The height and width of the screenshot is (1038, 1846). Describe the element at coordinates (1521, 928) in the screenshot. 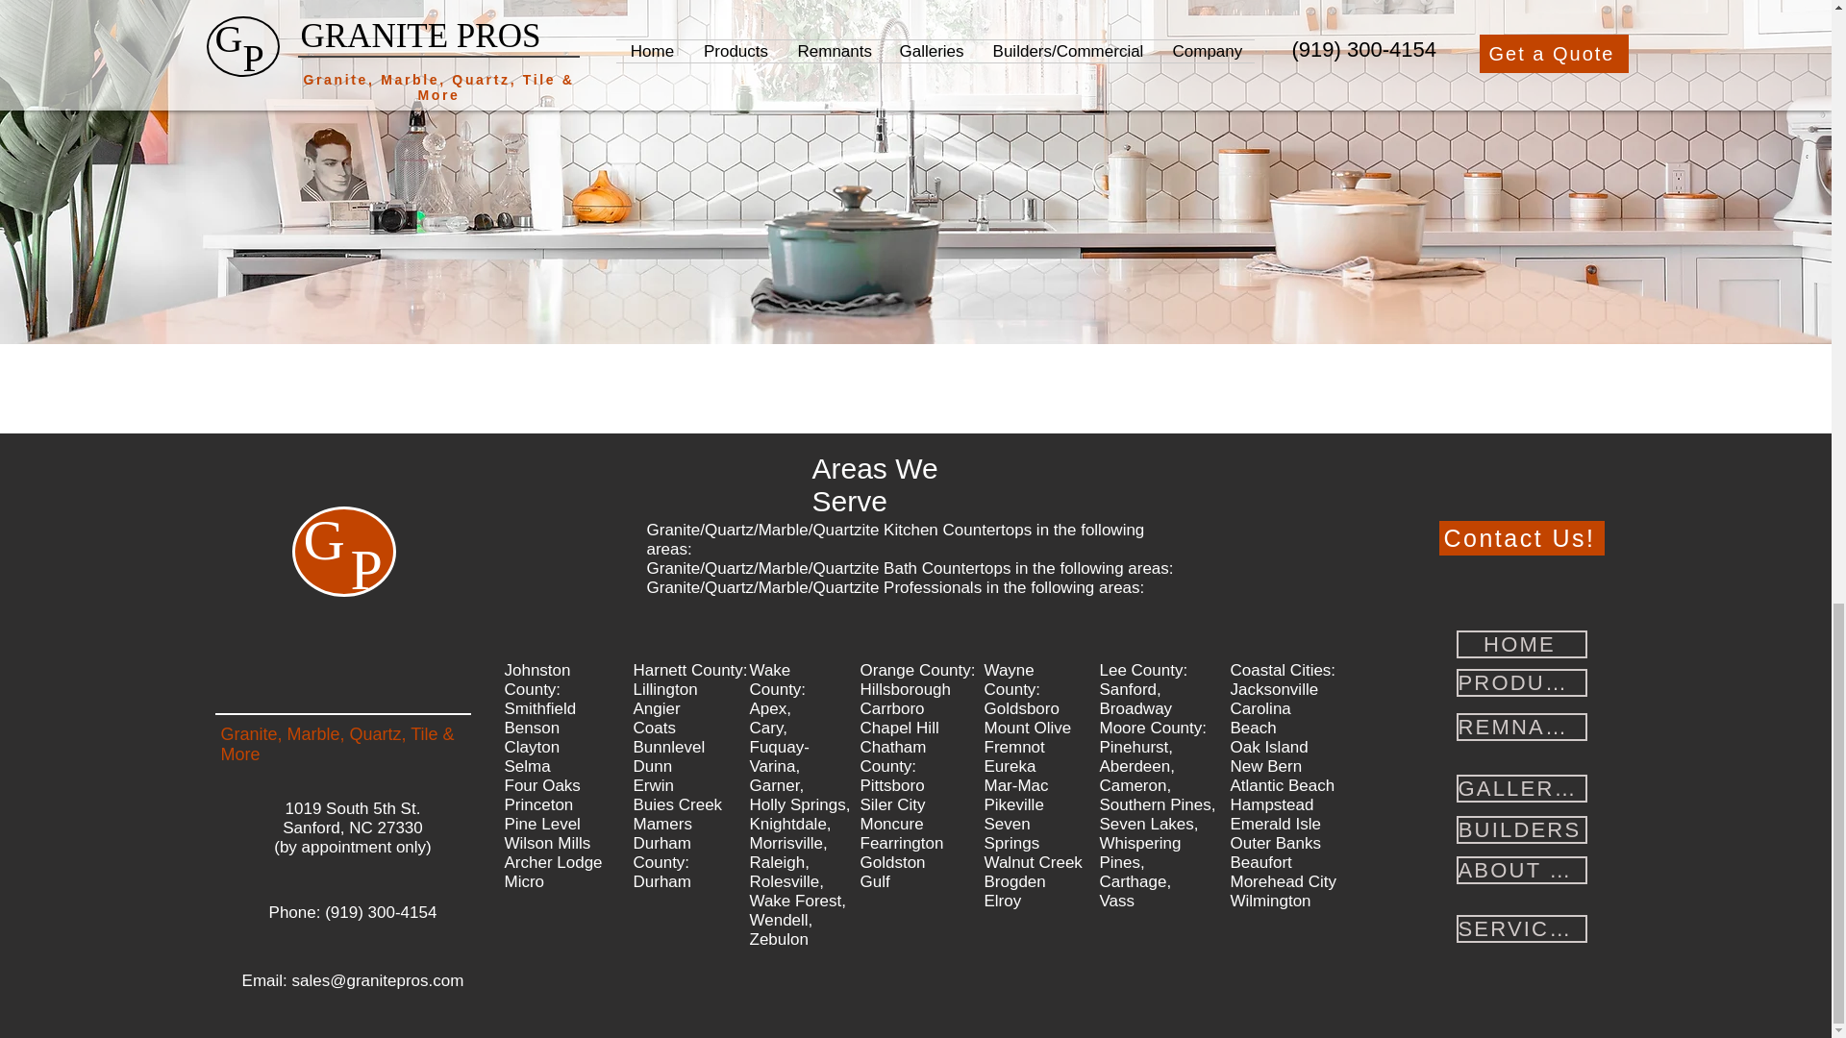

I see `SERVICES` at that location.